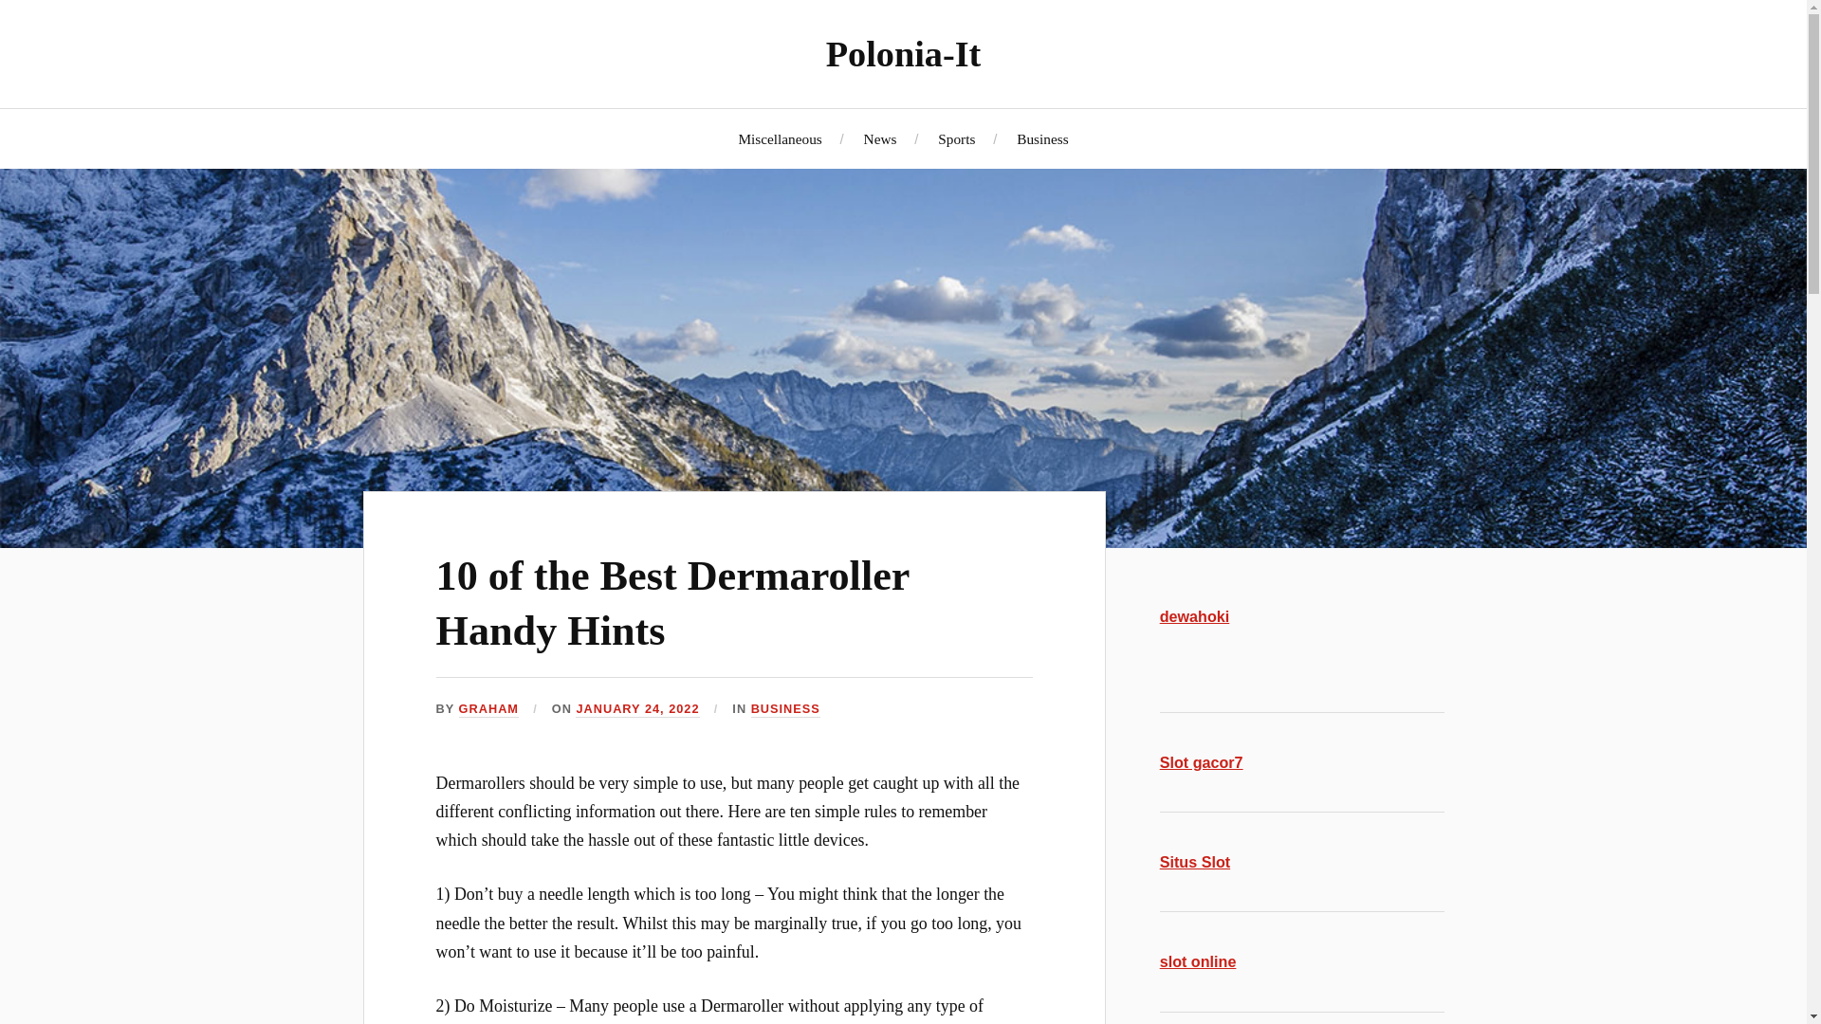 The image size is (1821, 1024). What do you see at coordinates (1195, 861) in the screenshot?
I see `Situs Slot` at bounding box center [1195, 861].